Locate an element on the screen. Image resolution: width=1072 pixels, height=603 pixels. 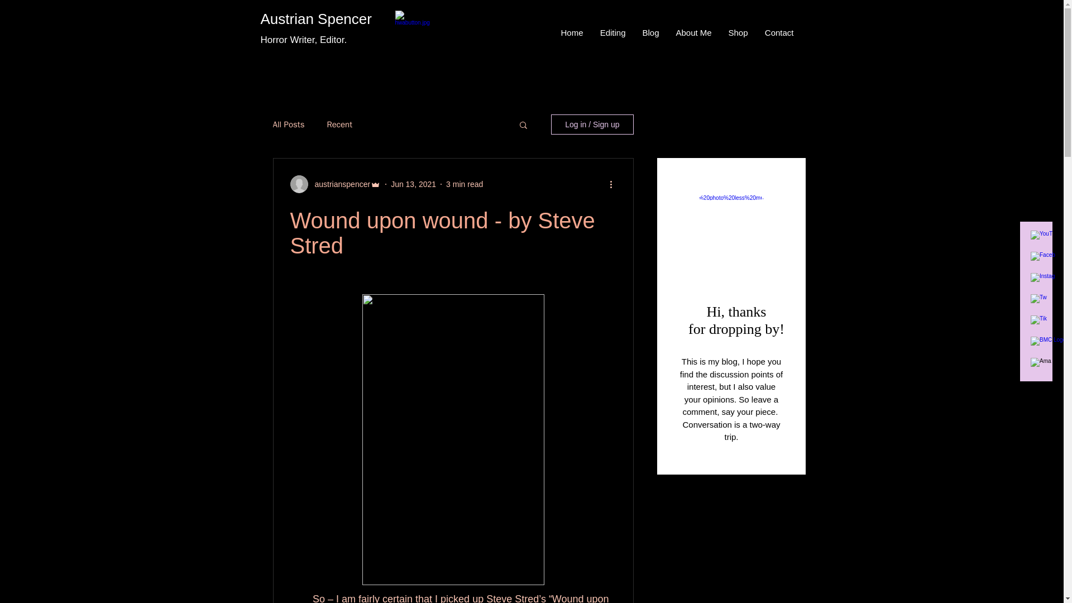
Austrian Spencer is located at coordinates (315, 19).